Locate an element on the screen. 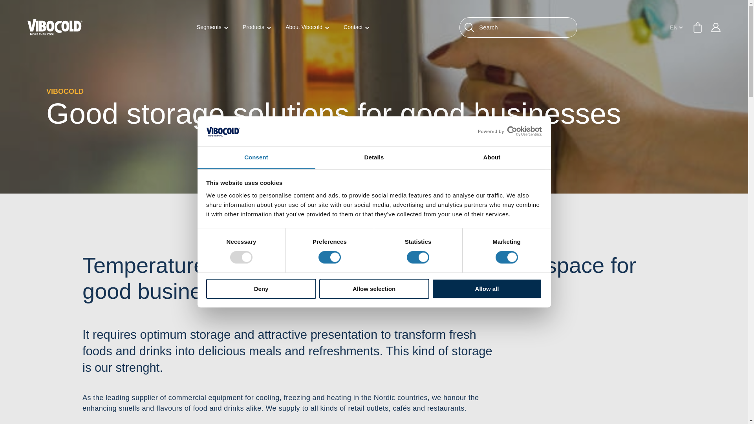  Details is located at coordinates (374, 158).